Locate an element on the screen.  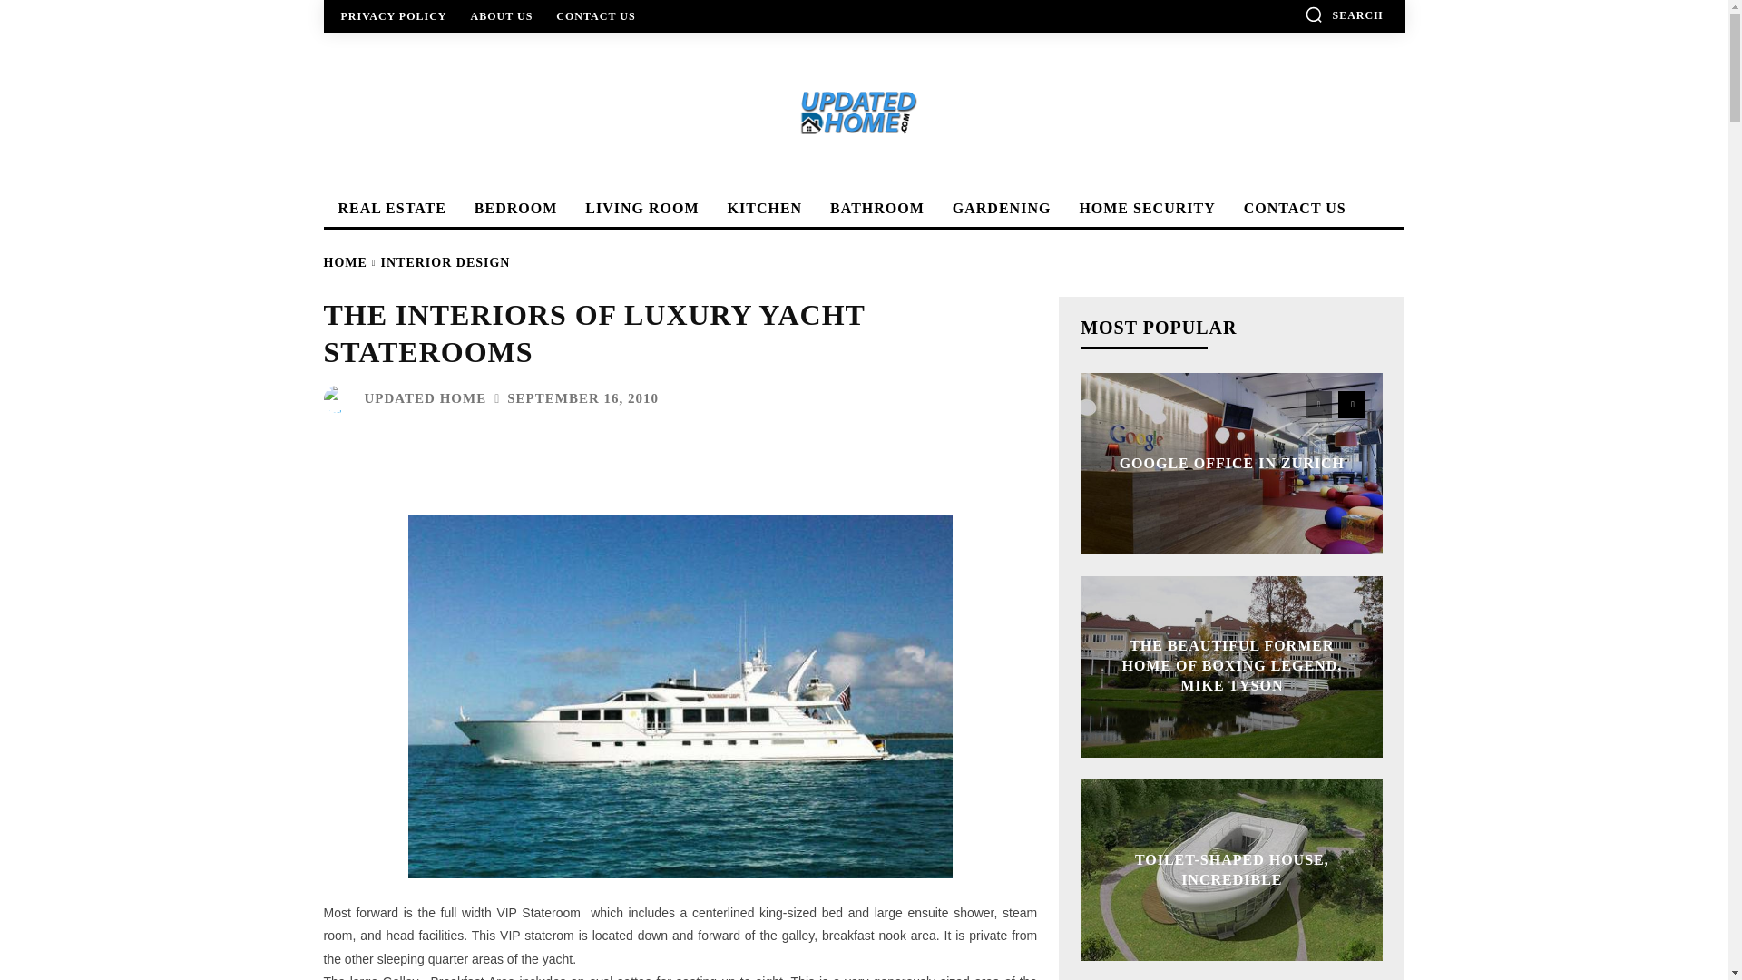
PRIVACY POLICY is located at coordinates (394, 15).